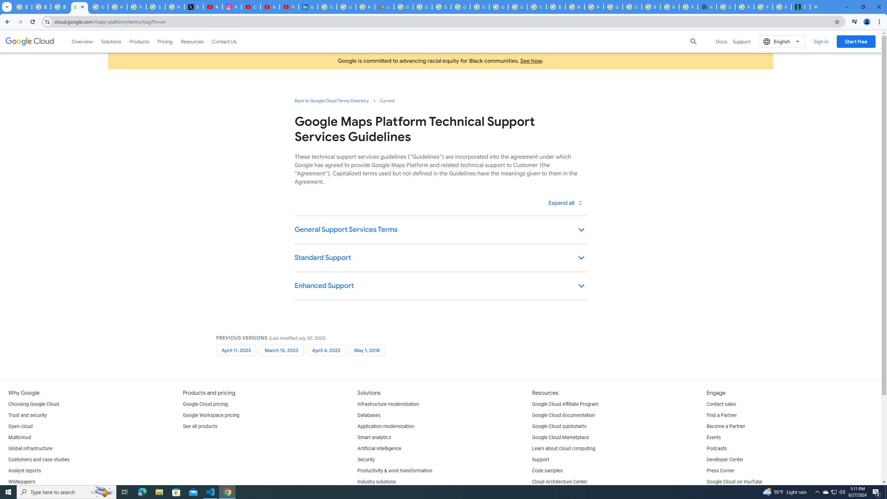  I want to click on Google Cloud Marketplace, so click(561, 437).